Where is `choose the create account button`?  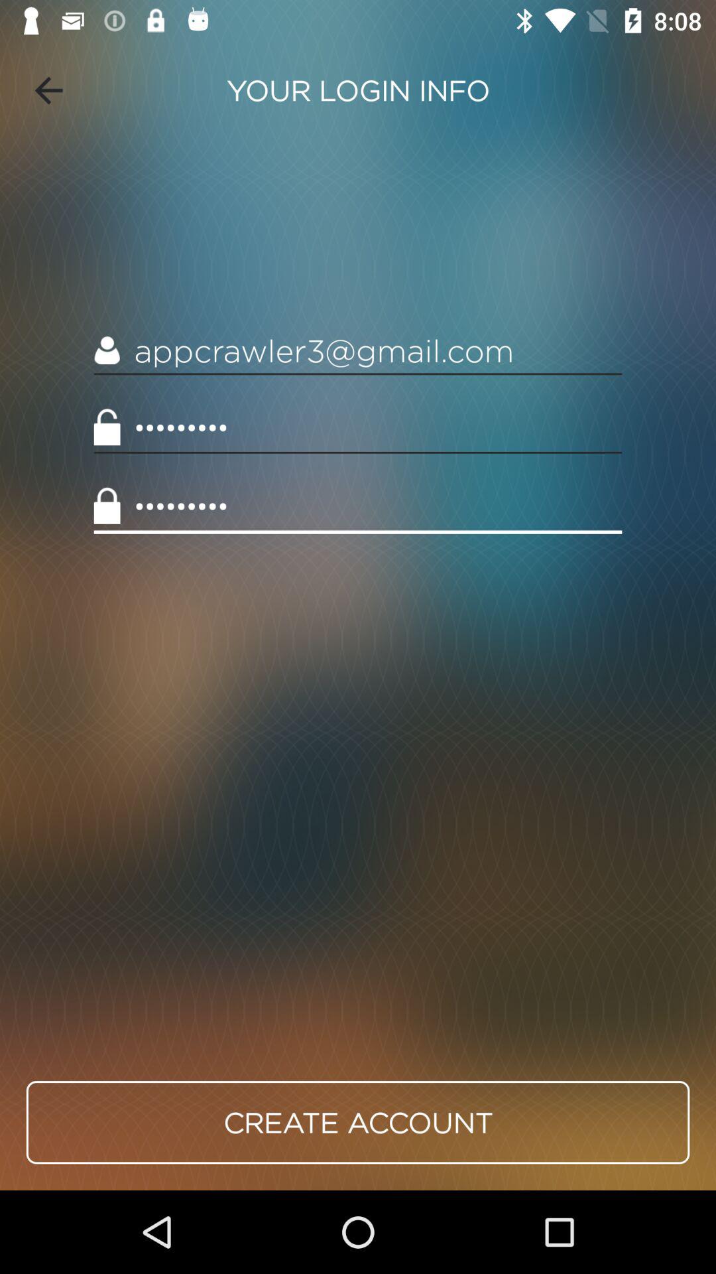
choose the create account button is located at coordinates (358, 1122).